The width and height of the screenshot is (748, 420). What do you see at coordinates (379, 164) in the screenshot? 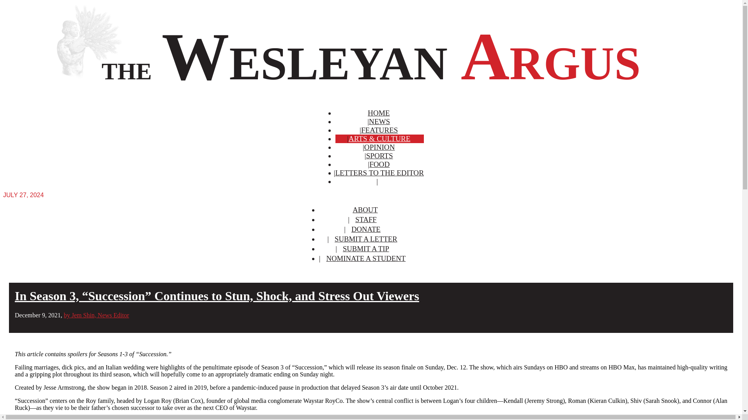
I see `FOOD` at bounding box center [379, 164].